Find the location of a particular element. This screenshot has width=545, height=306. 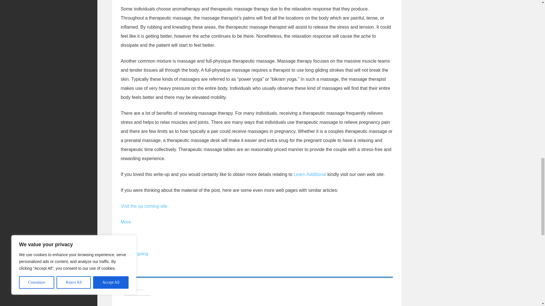

Visit the up coming site is located at coordinates (144, 206).